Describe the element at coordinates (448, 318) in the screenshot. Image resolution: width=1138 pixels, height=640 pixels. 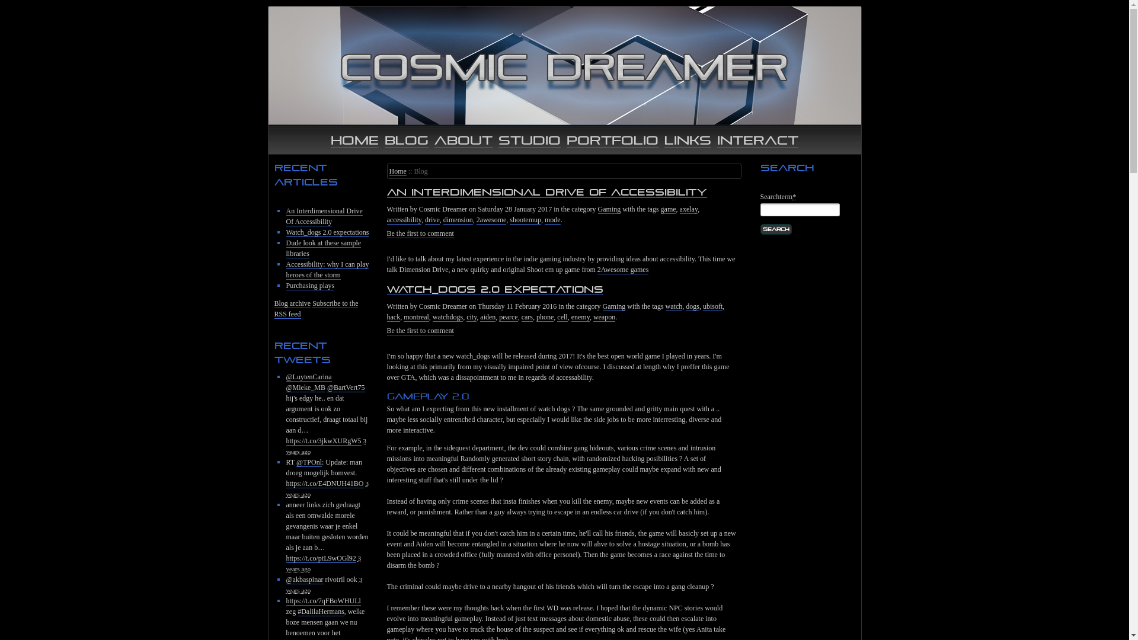
I see `watchdogs` at that location.